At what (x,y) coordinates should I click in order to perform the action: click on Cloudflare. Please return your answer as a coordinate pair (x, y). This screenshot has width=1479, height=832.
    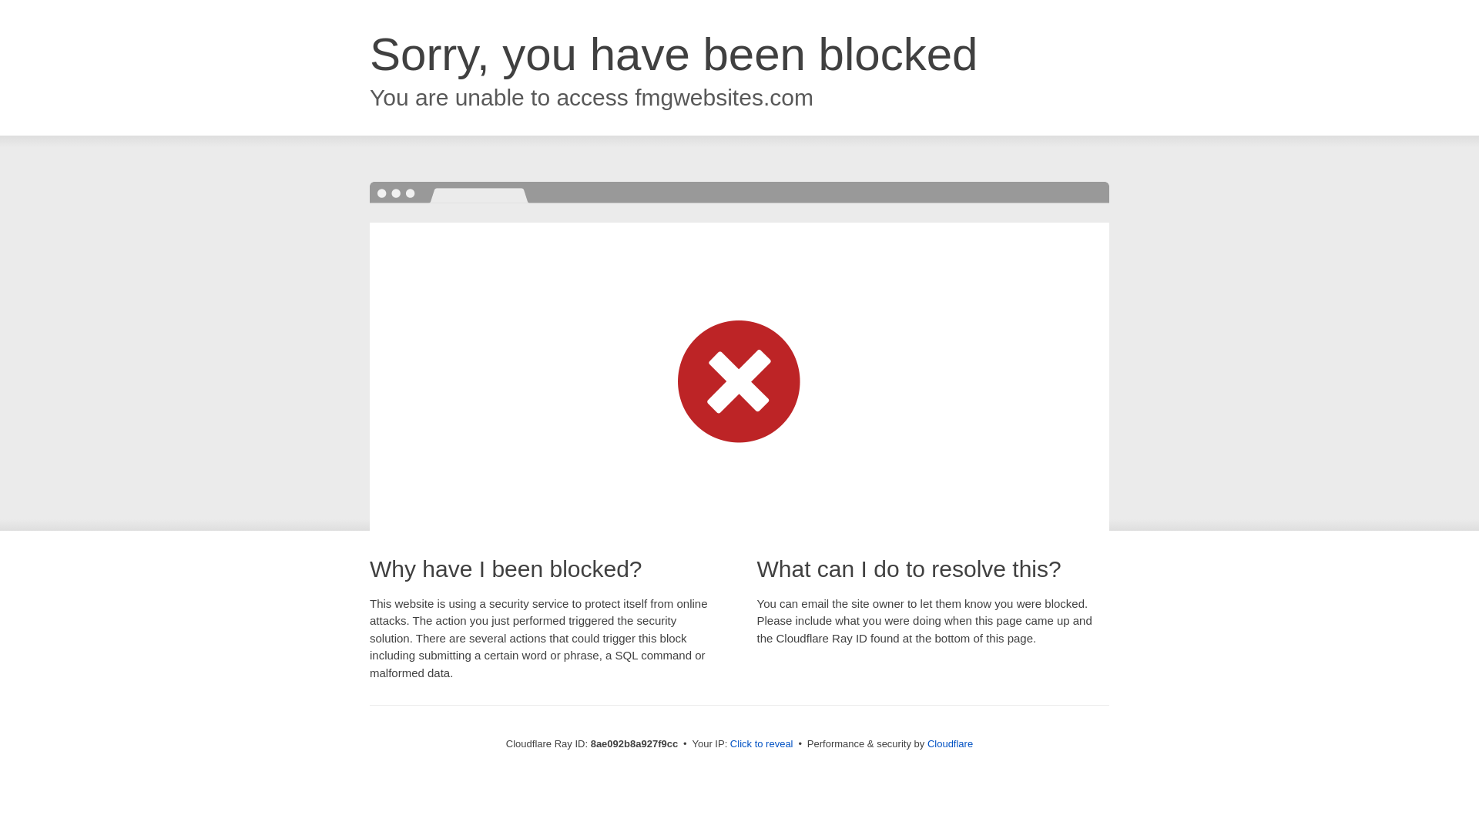
    Looking at the image, I should click on (950, 743).